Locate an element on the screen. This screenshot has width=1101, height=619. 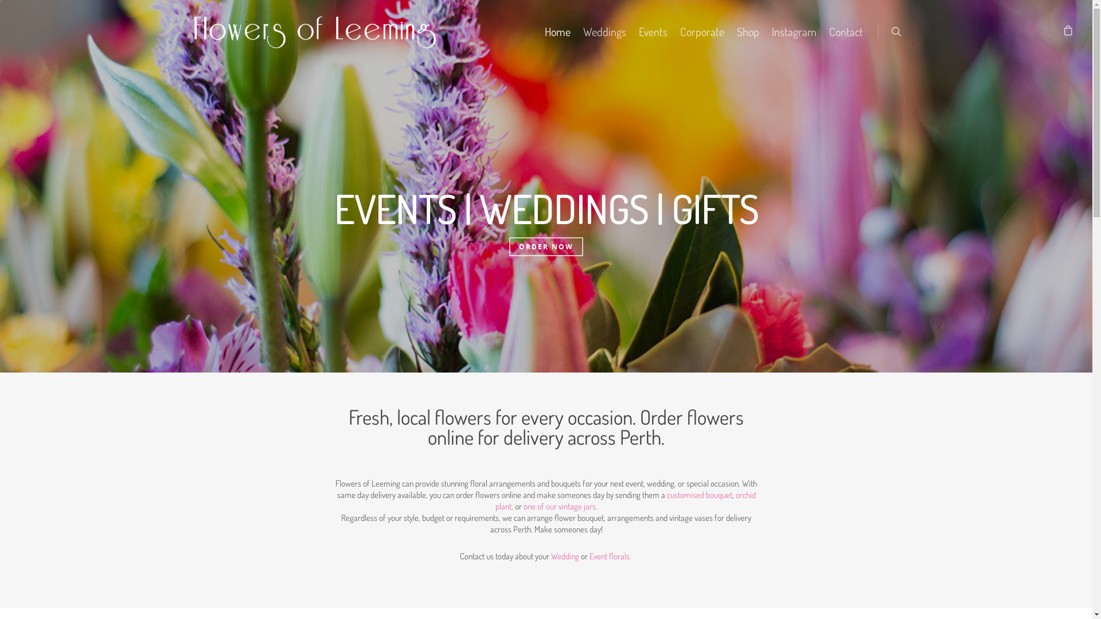
Instagram is located at coordinates (794, 37).